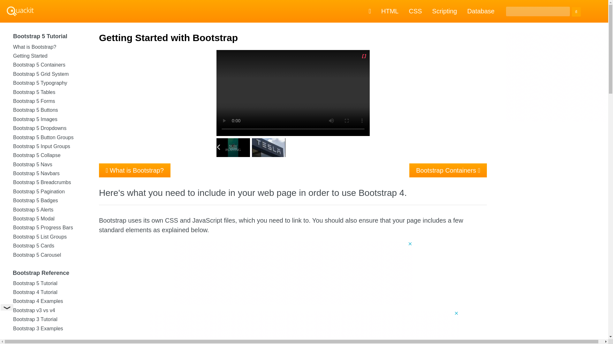 The image size is (613, 344). I want to click on Bootstrap Containers, so click(448, 170).